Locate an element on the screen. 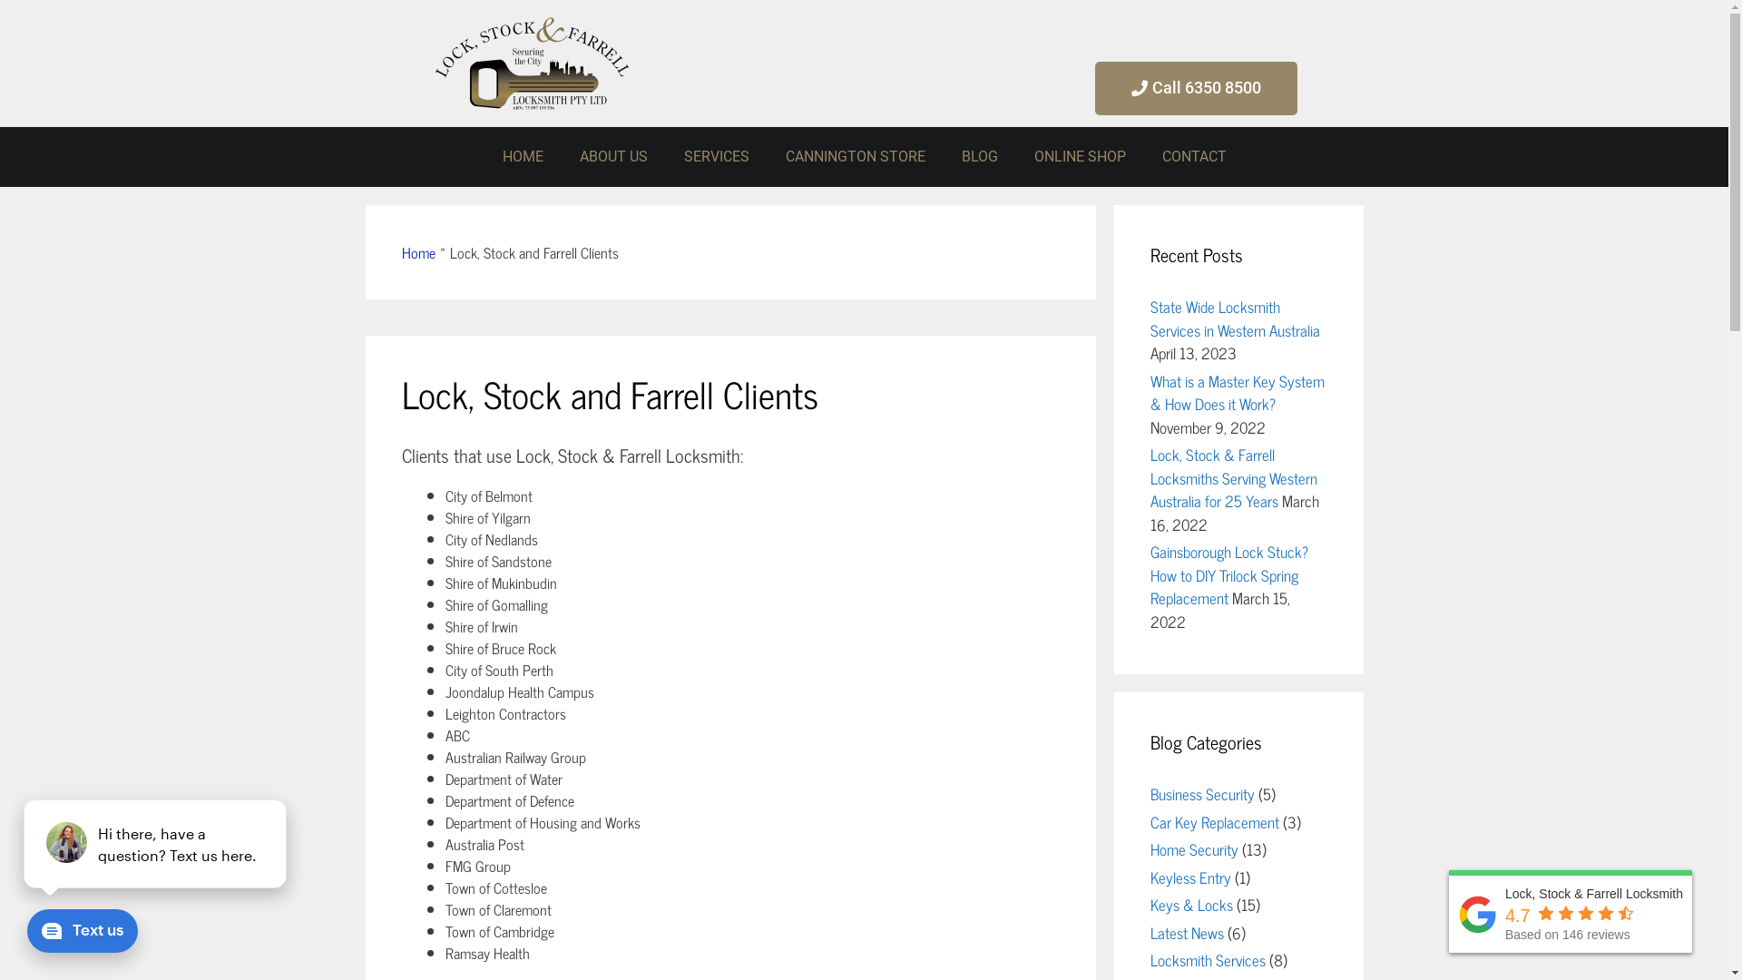 The width and height of the screenshot is (1742, 980). Keys & Locks is located at coordinates (1192, 905).